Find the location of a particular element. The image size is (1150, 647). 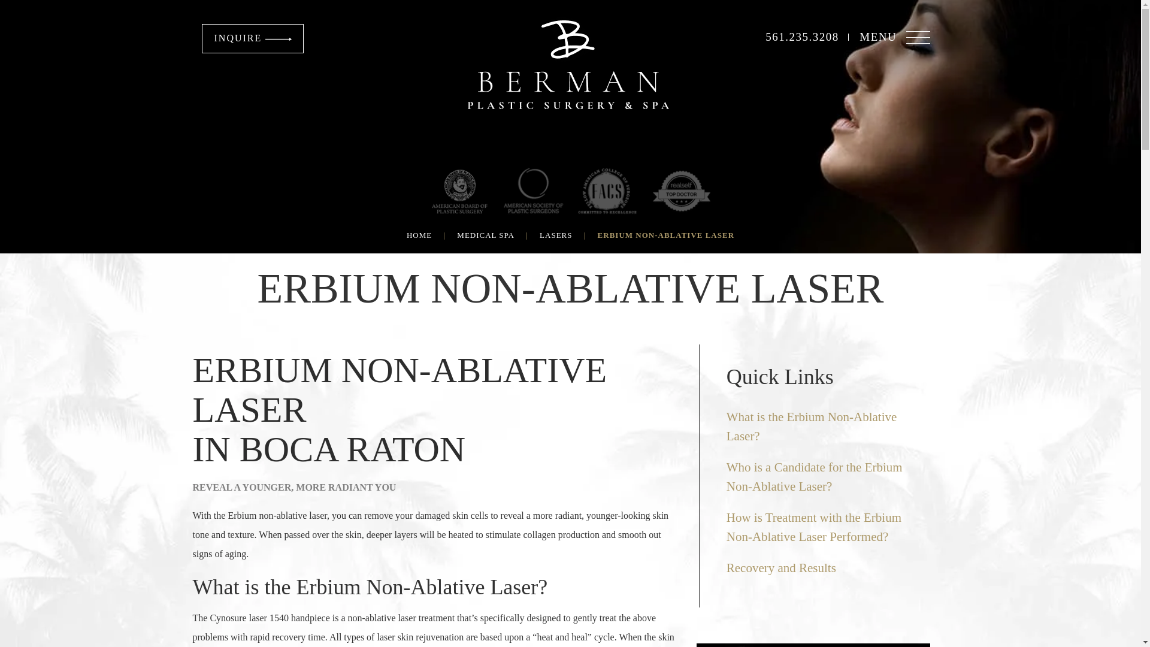

561.235.3208 is located at coordinates (803, 37).